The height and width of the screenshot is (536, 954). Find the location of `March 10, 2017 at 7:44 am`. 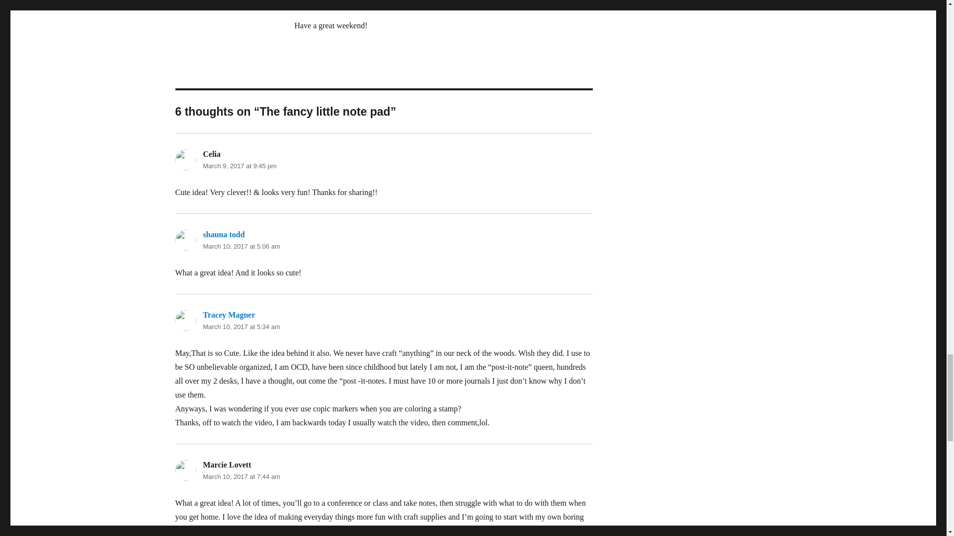

March 10, 2017 at 7:44 am is located at coordinates (240, 476).